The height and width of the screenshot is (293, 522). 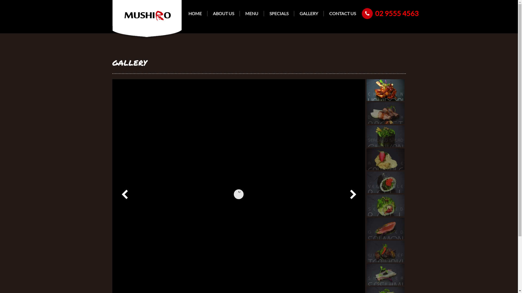 What do you see at coordinates (195, 14) in the screenshot?
I see `HOME` at bounding box center [195, 14].